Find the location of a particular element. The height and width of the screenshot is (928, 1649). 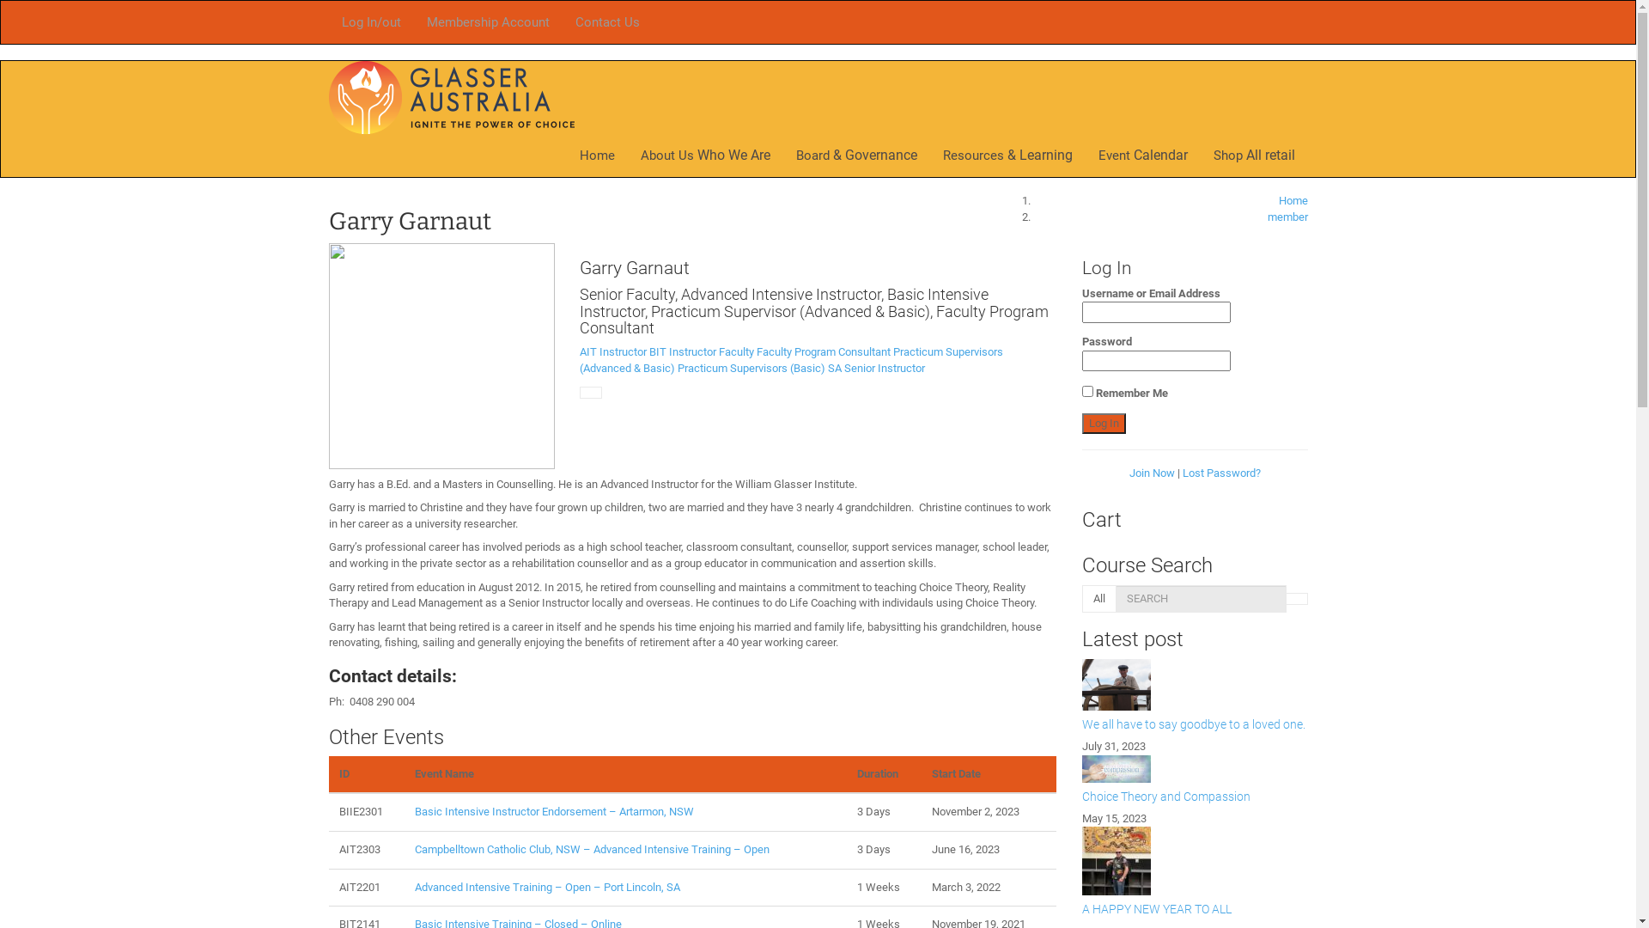

Home is located at coordinates (598, 155).